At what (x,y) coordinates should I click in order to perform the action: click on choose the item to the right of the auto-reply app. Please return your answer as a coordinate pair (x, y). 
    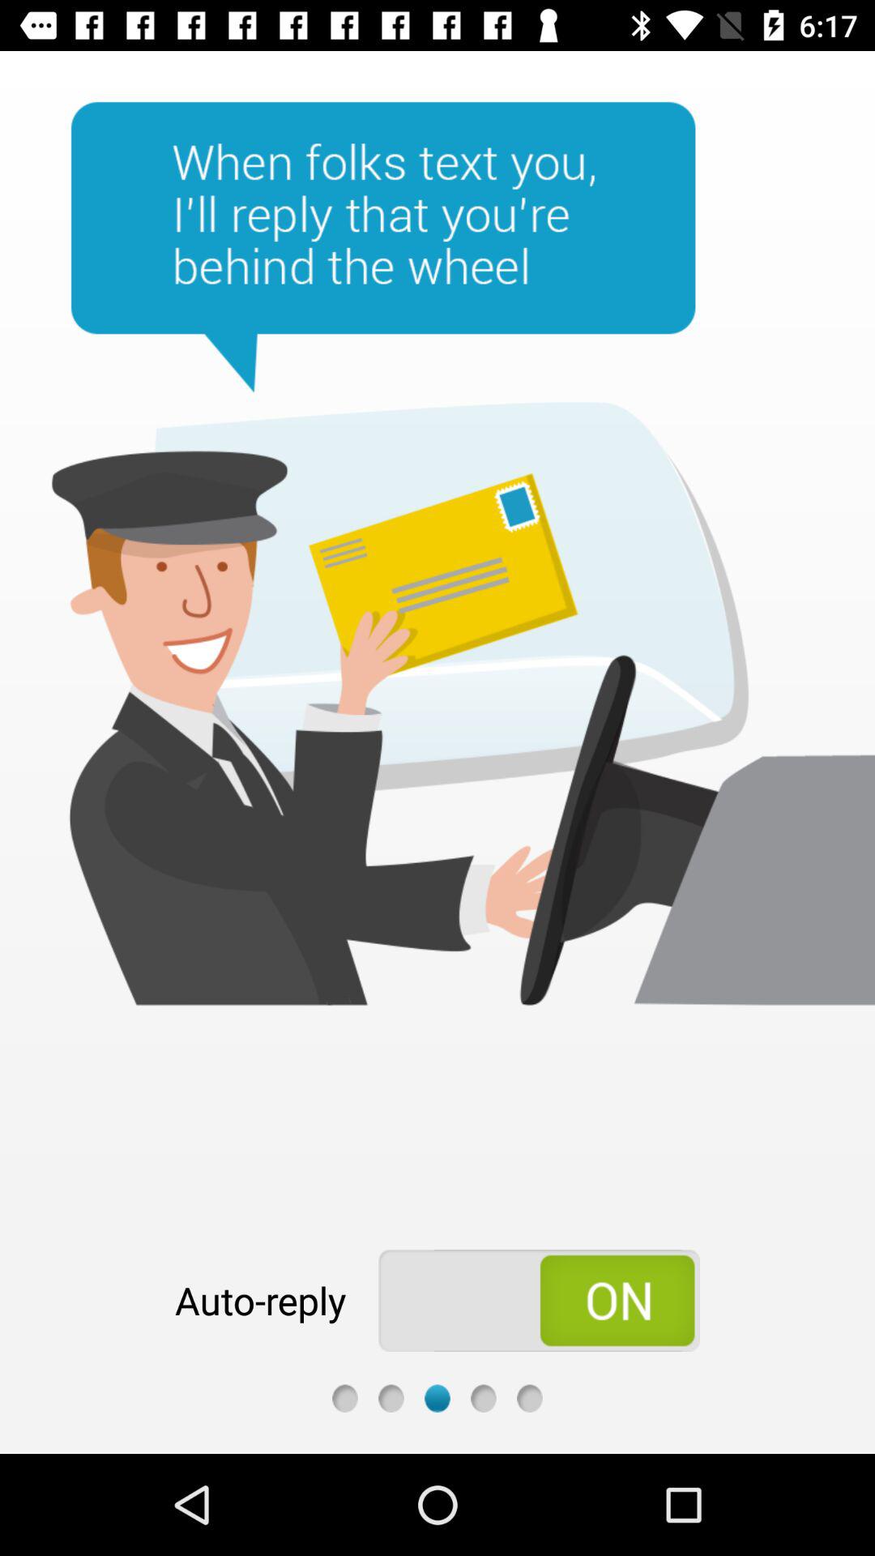
    Looking at the image, I should click on (540, 1300).